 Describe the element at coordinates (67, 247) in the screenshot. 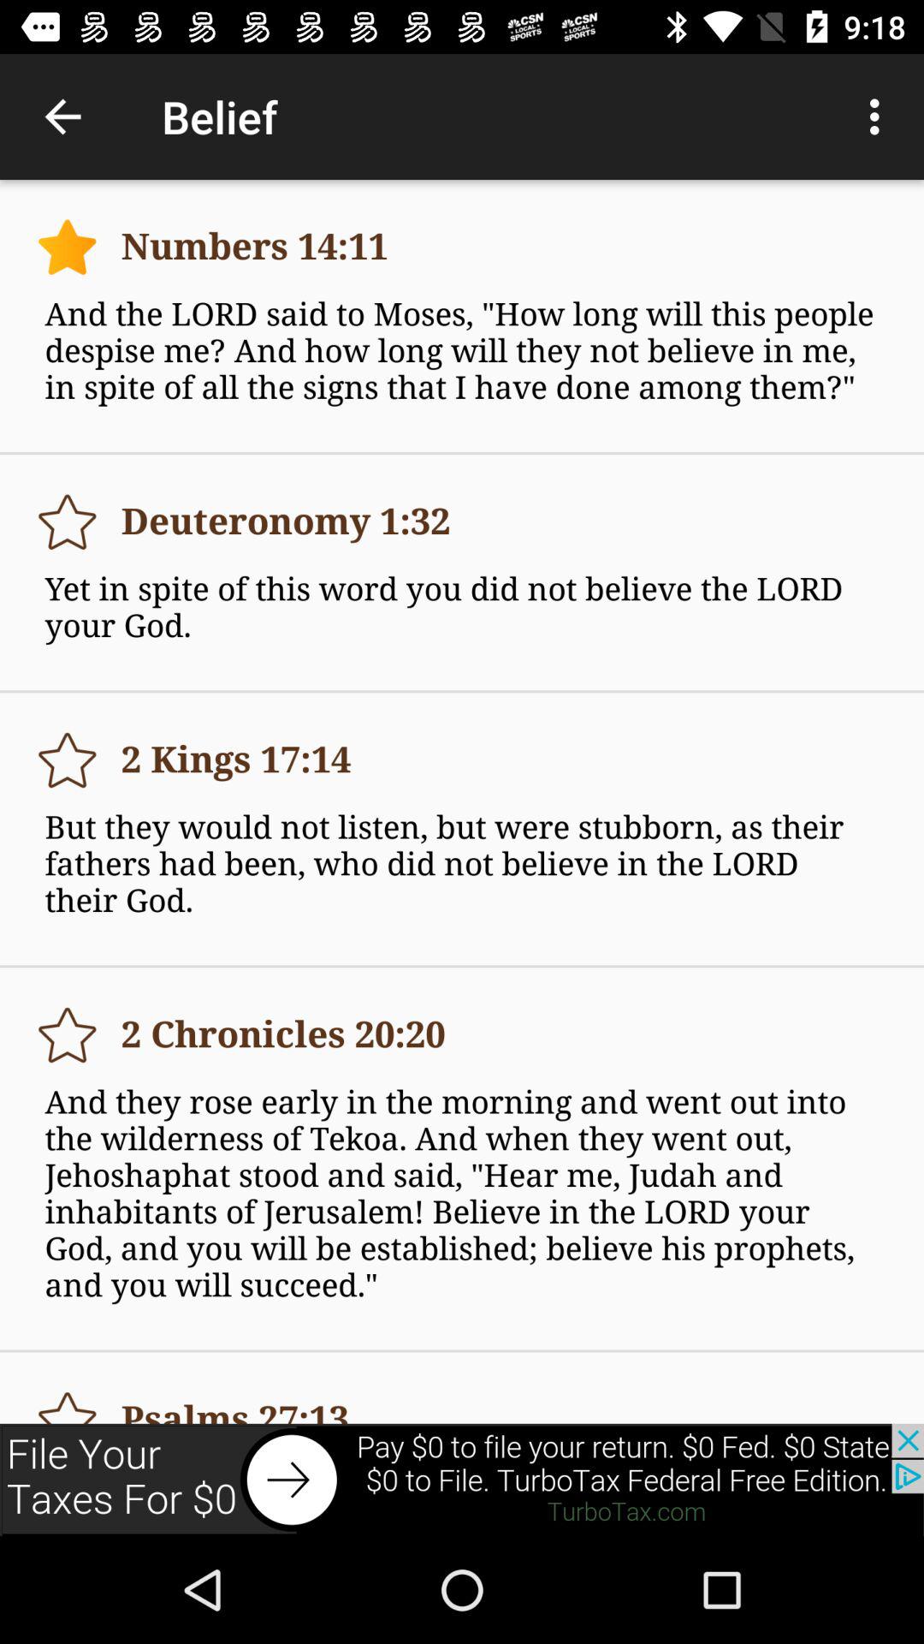

I see `bookmark` at that location.